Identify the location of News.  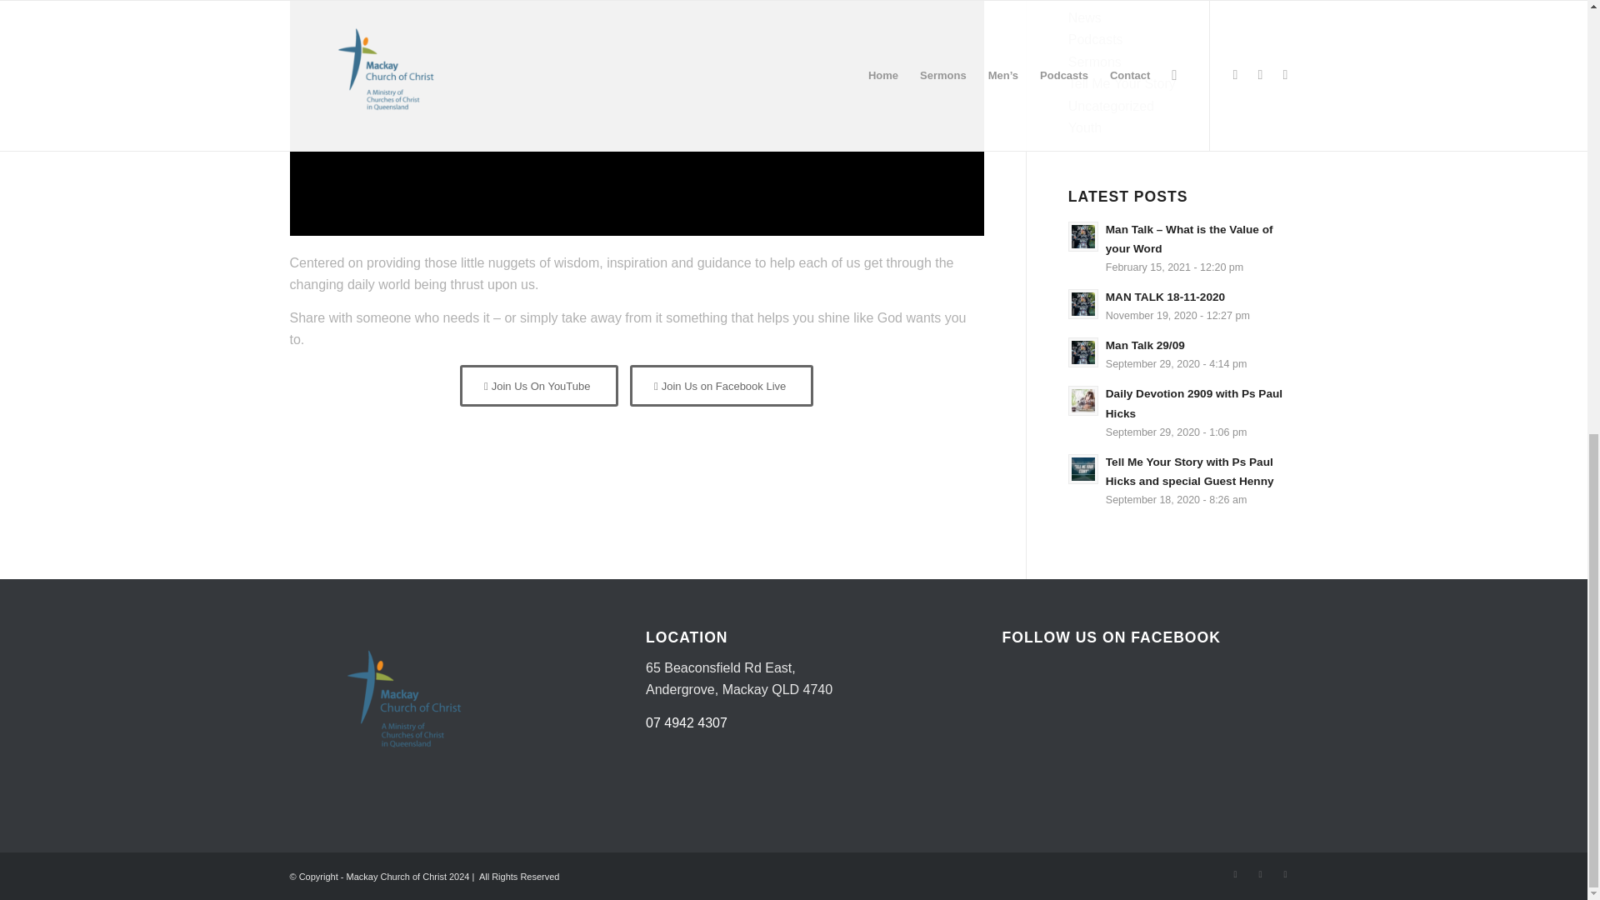
(1085, 17).